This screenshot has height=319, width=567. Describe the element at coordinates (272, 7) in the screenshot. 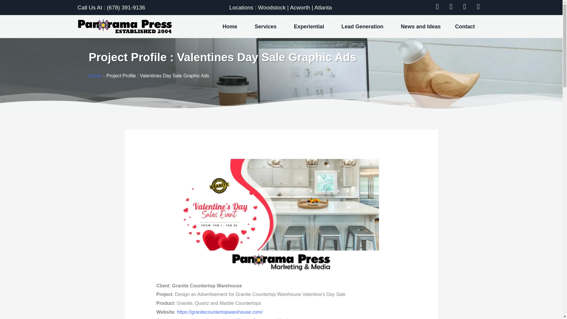

I see `Woodstock` at that location.